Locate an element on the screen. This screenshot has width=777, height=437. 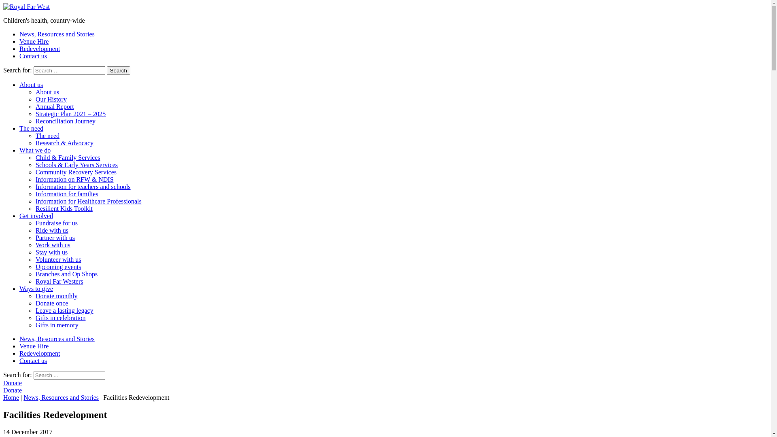
Child & Family Services is located at coordinates (68, 158).